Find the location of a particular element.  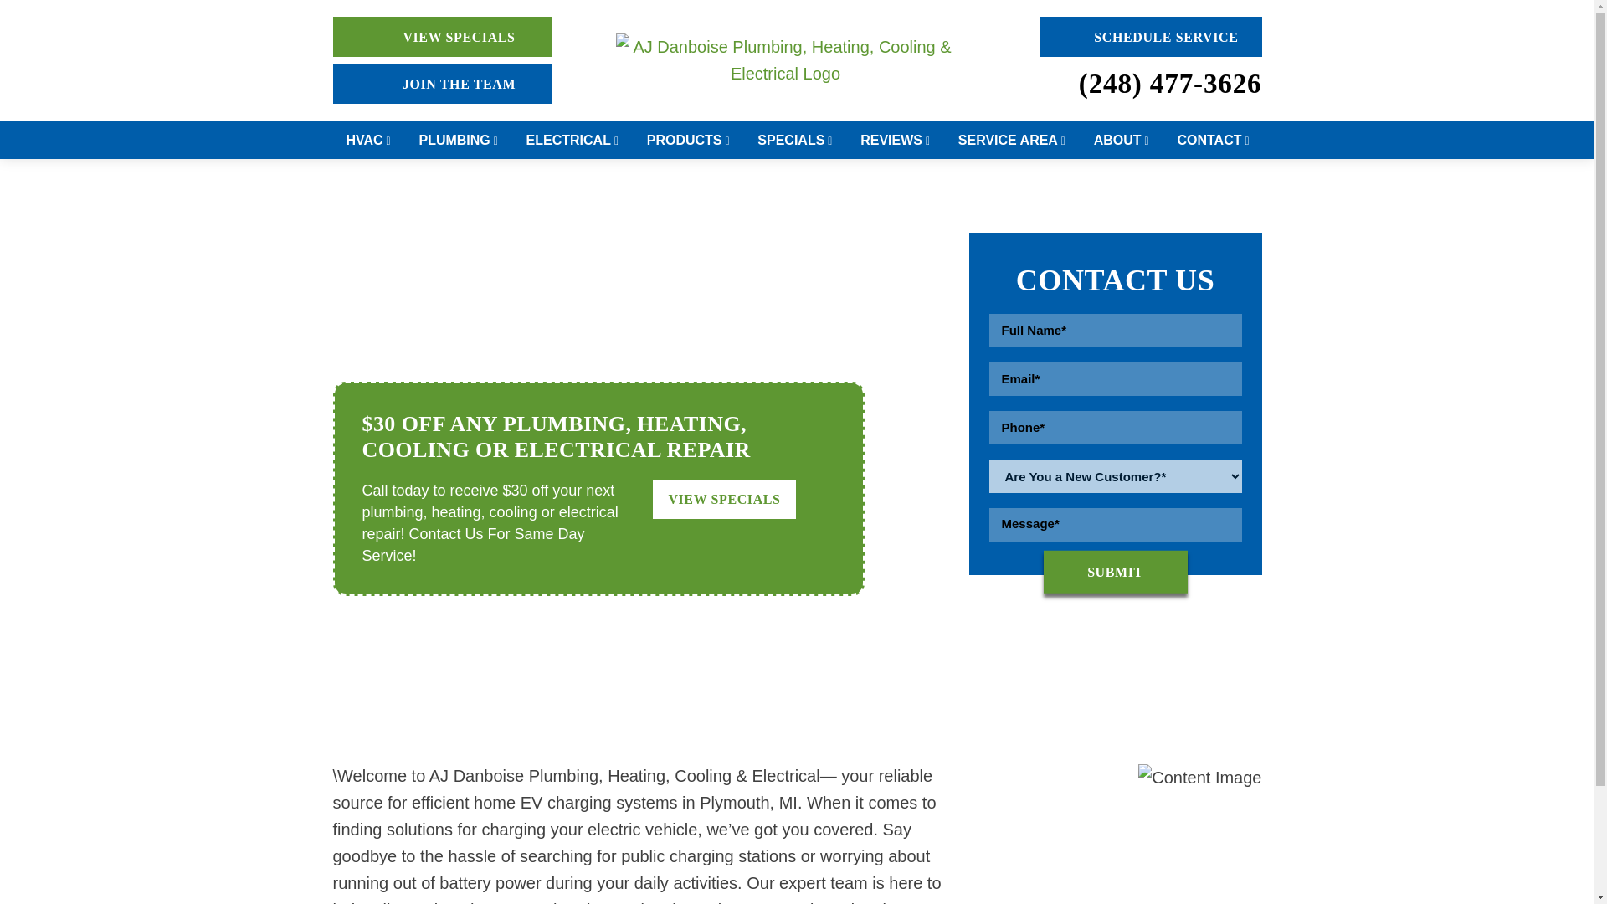

ELECTRICAL is located at coordinates (572, 139).